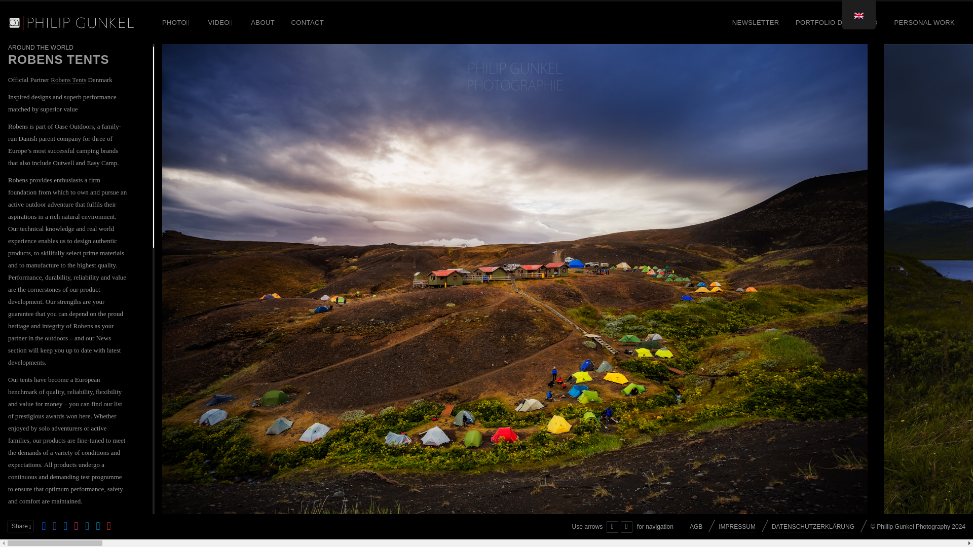 The height and width of the screenshot is (547, 973). Describe the element at coordinates (927, 22) in the screenshot. I see `PERSONAL WORK` at that location.